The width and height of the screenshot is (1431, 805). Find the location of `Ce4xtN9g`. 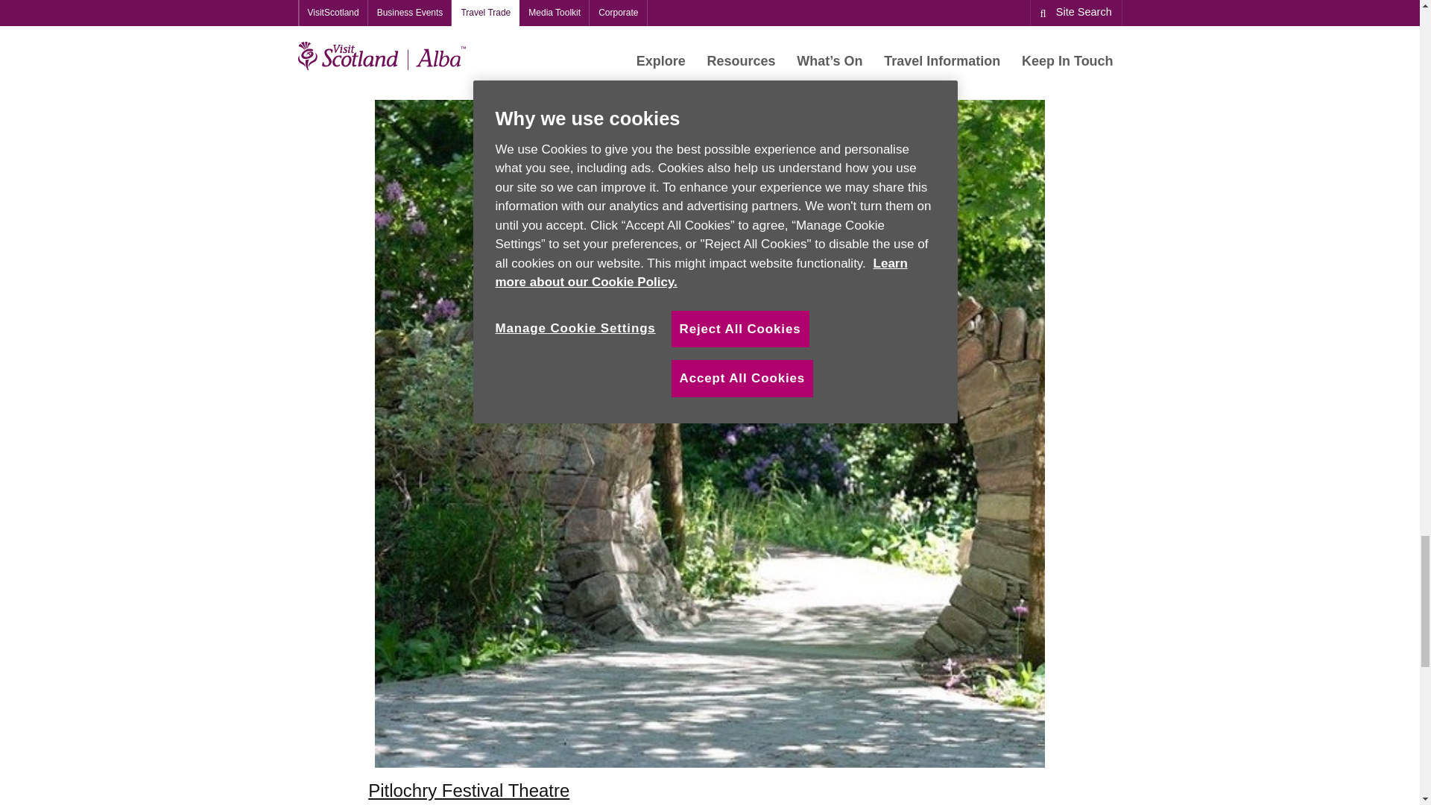

Ce4xtN9g is located at coordinates (710, 42).